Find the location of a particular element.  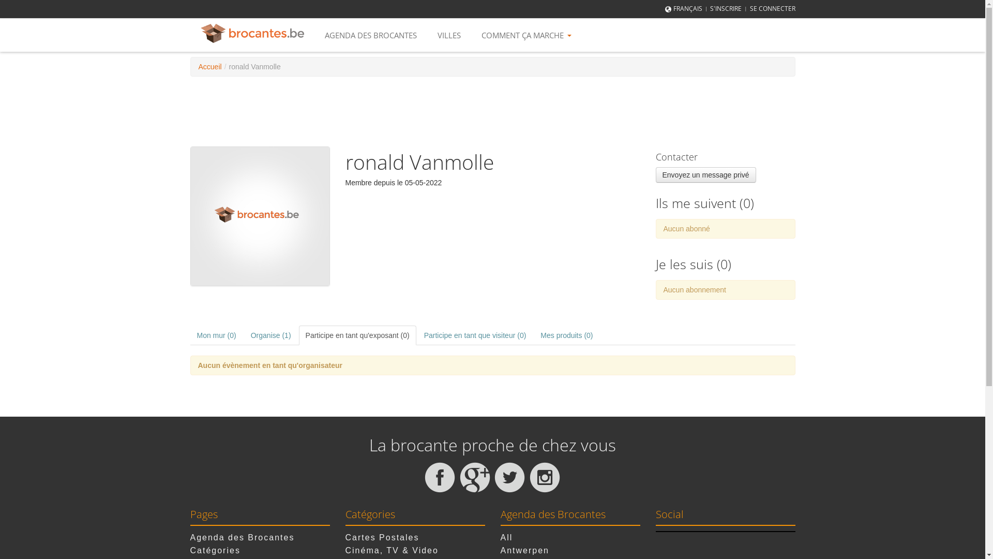

Organise (1) is located at coordinates (271, 335).